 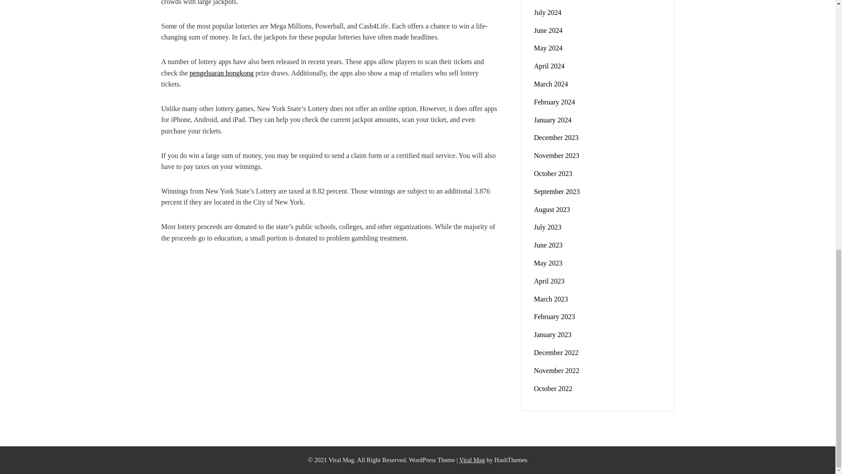 What do you see at coordinates (221, 73) in the screenshot?
I see `pengeluaran hongkong` at bounding box center [221, 73].